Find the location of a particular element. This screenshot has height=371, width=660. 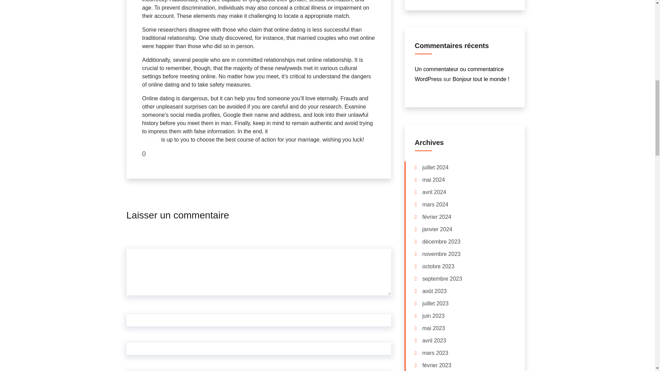

mars 2023 is located at coordinates (435, 353).